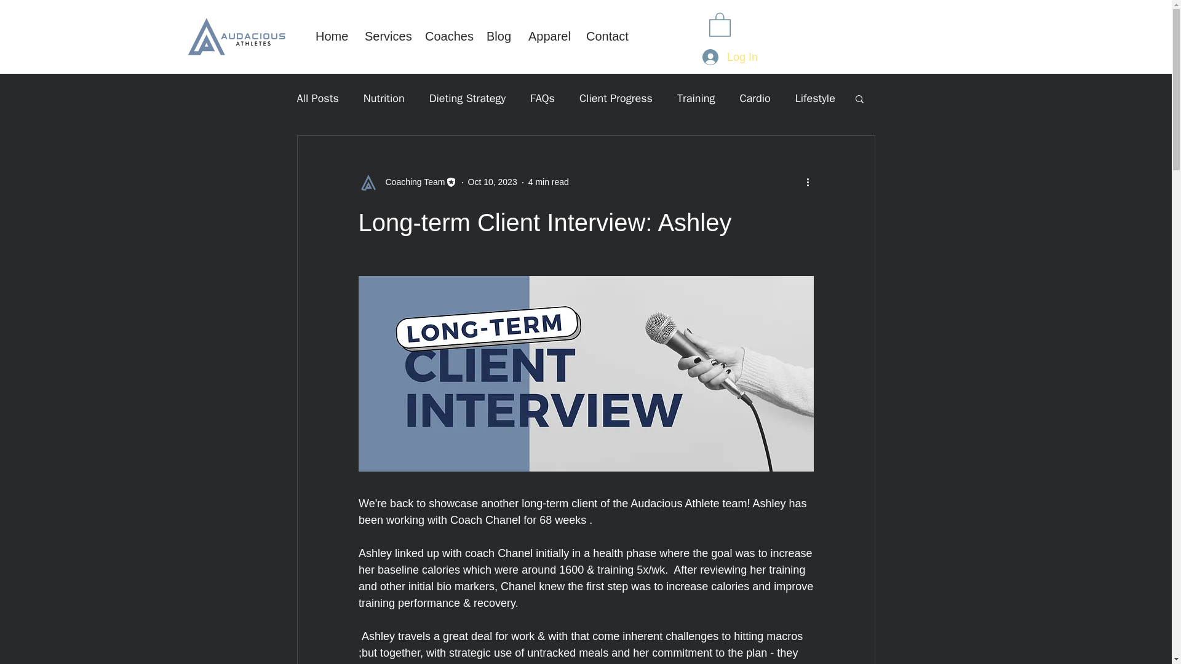  I want to click on Dieting Strategy, so click(467, 98).